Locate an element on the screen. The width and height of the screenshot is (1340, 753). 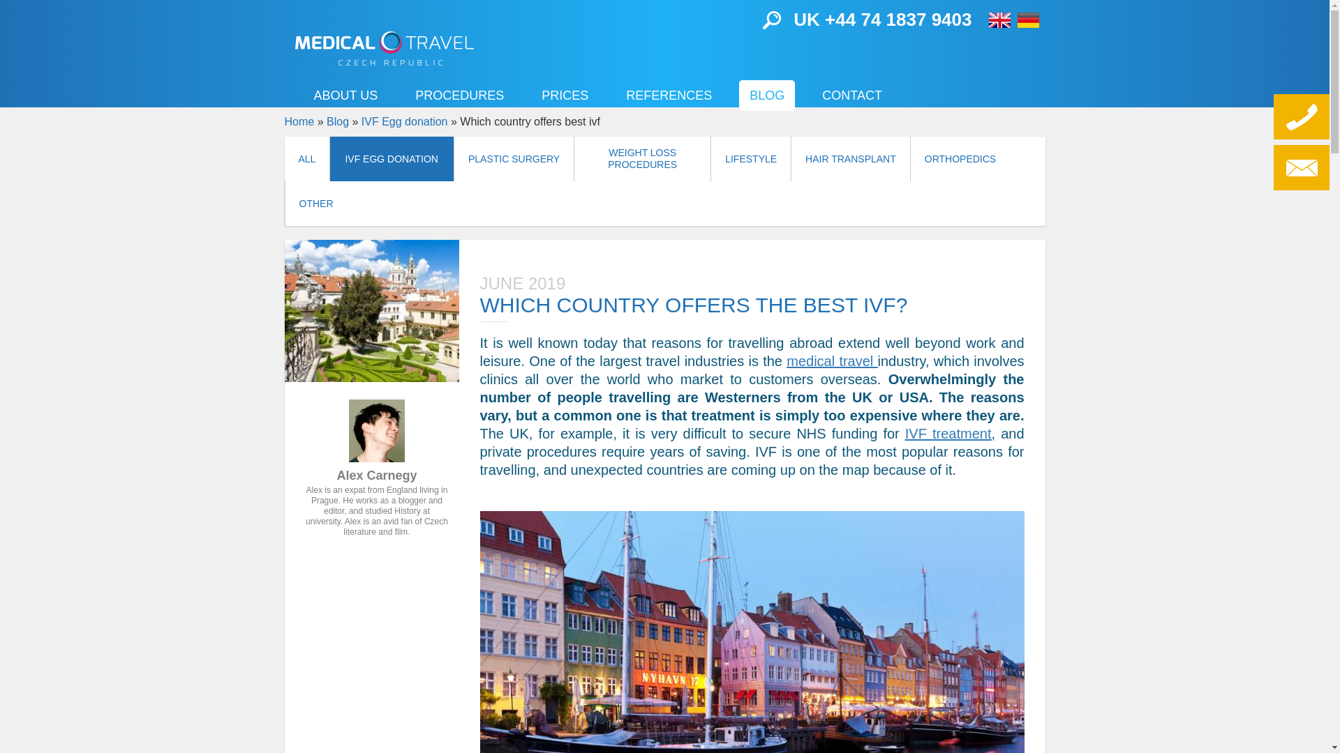
Deutsch is located at coordinates (1028, 20).